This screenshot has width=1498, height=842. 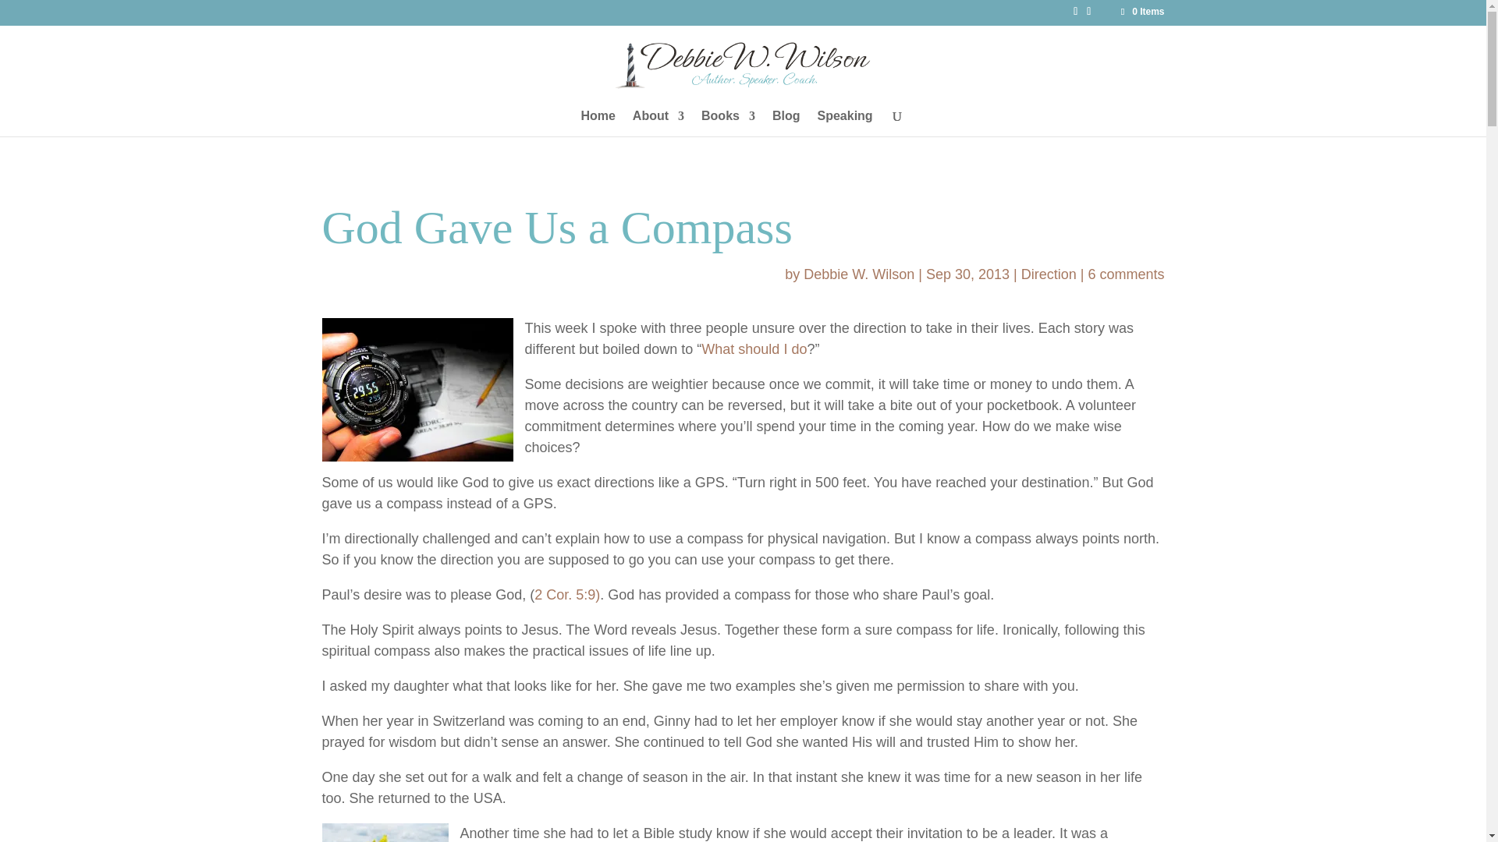 I want to click on 6 comments, so click(x=1125, y=274).